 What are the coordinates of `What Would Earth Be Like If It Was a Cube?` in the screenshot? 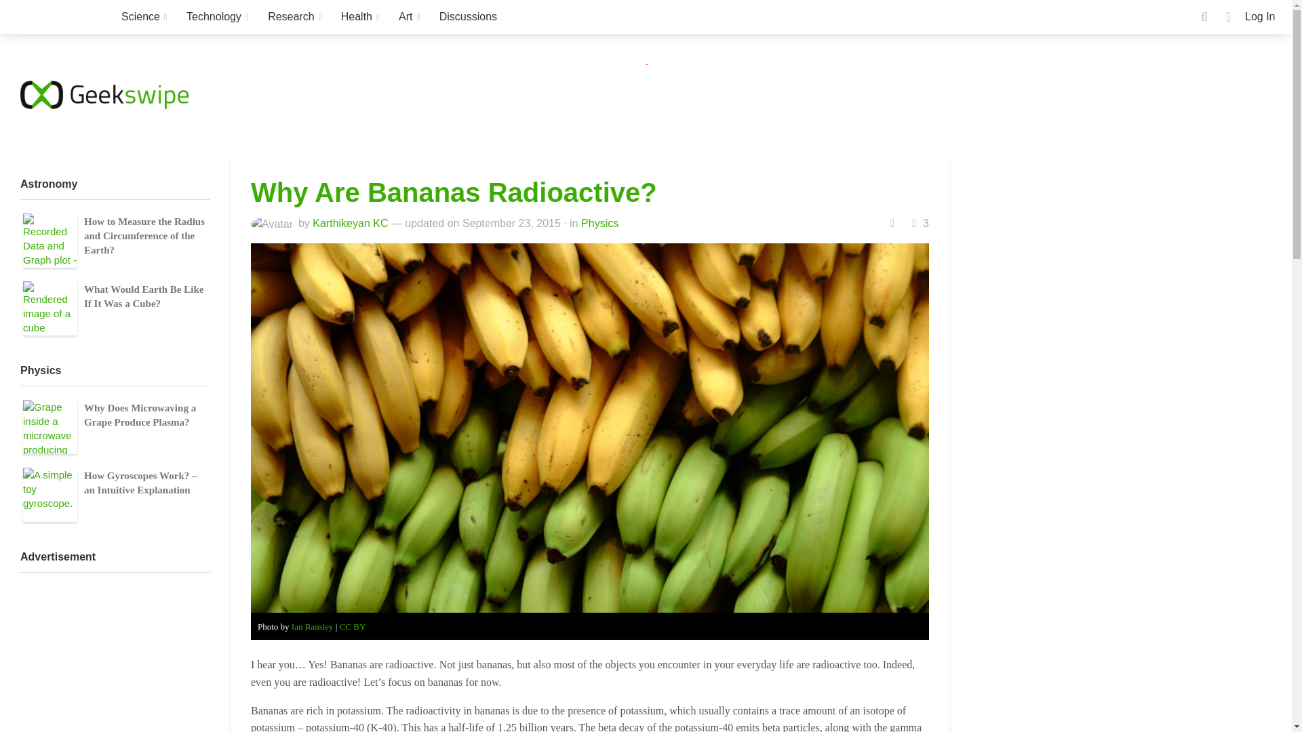 It's located at (50, 308).